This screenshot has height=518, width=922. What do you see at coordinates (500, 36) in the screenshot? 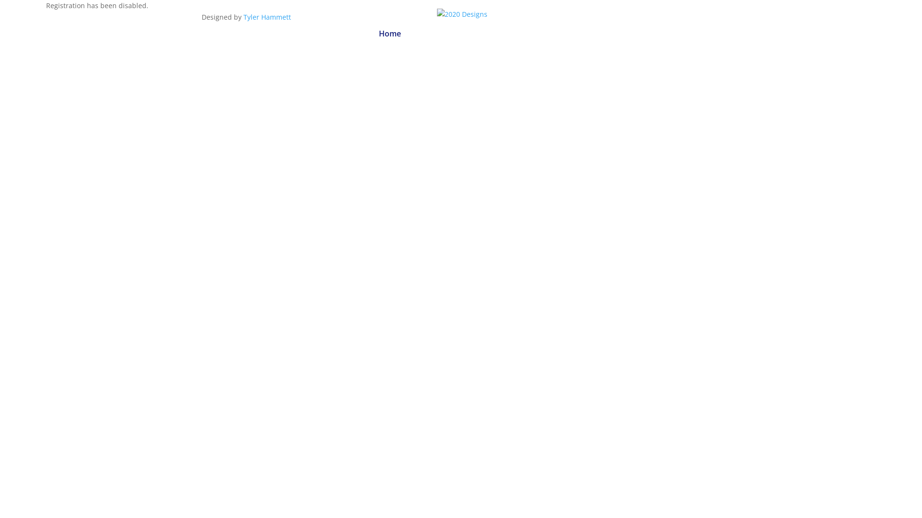
I see `Themes` at bounding box center [500, 36].